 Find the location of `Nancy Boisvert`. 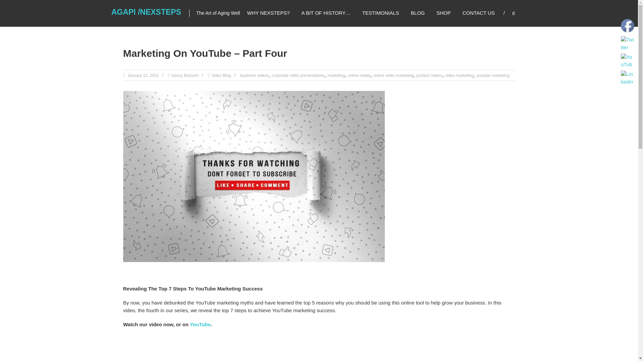

Nancy Boisvert is located at coordinates (185, 76).